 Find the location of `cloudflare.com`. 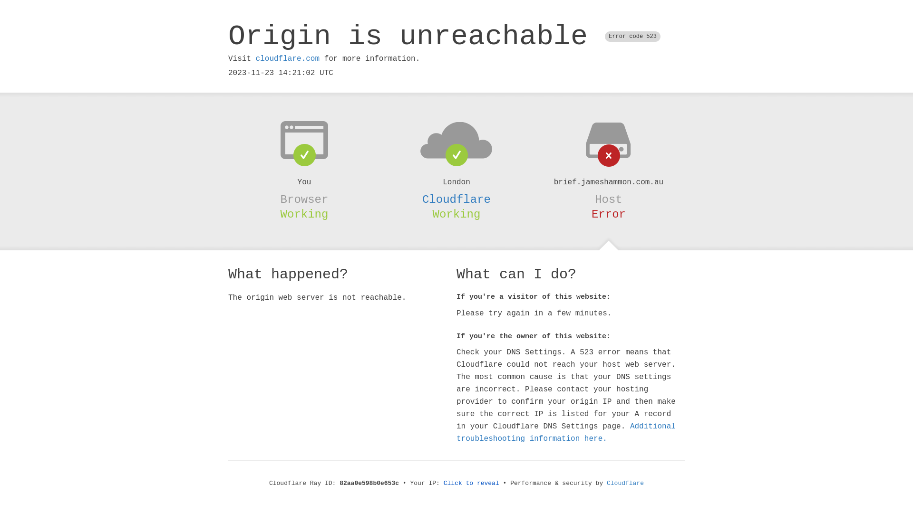

cloudflare.com is located at coordinates (288, 59).